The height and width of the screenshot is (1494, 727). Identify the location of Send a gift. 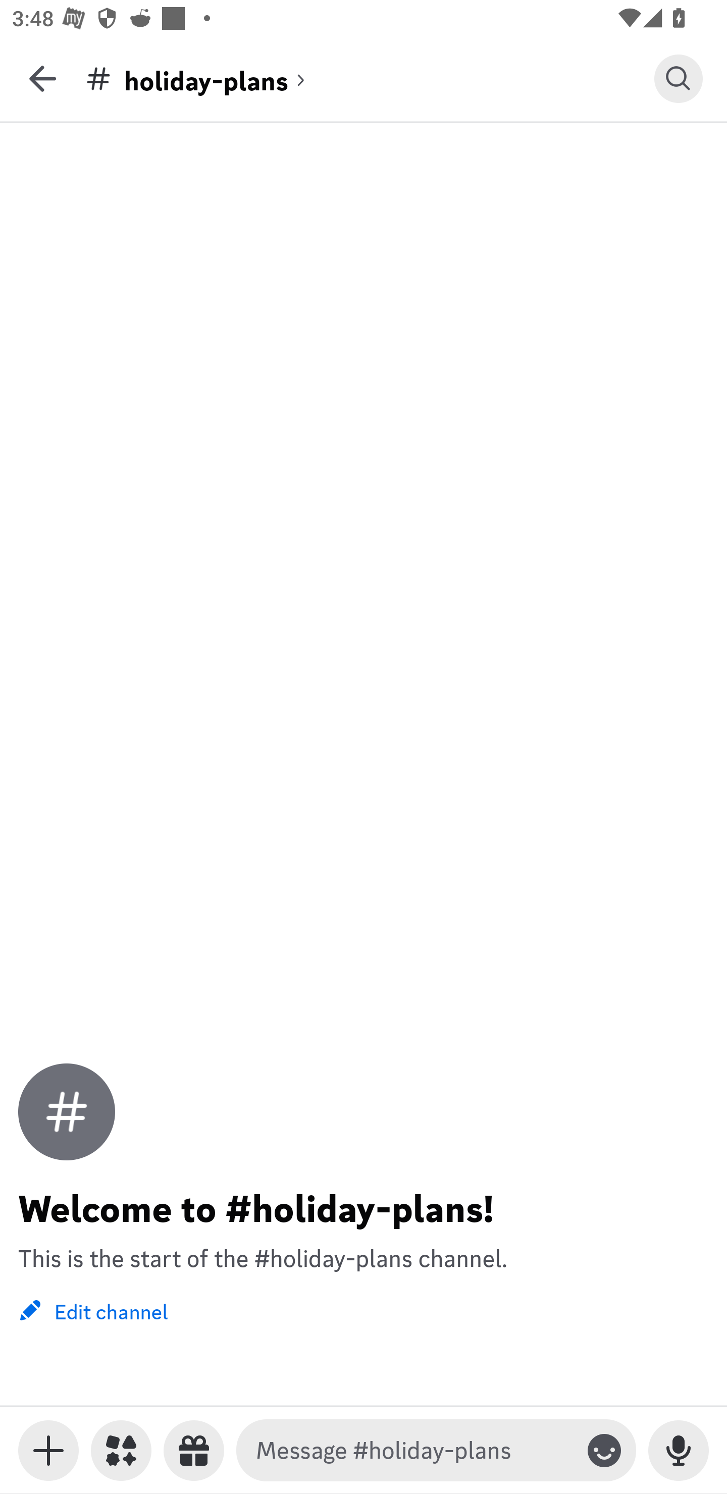
(194, 1451).